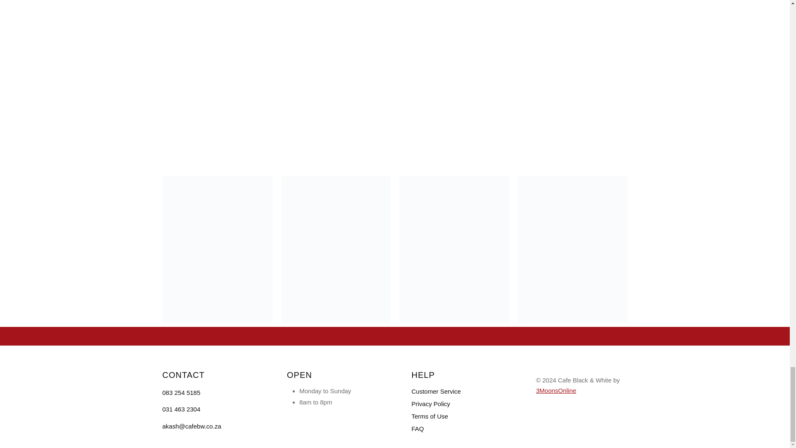 This screenshot has height=448, width=796. I want to click on 3MoonsOnline, so click(556, 391).